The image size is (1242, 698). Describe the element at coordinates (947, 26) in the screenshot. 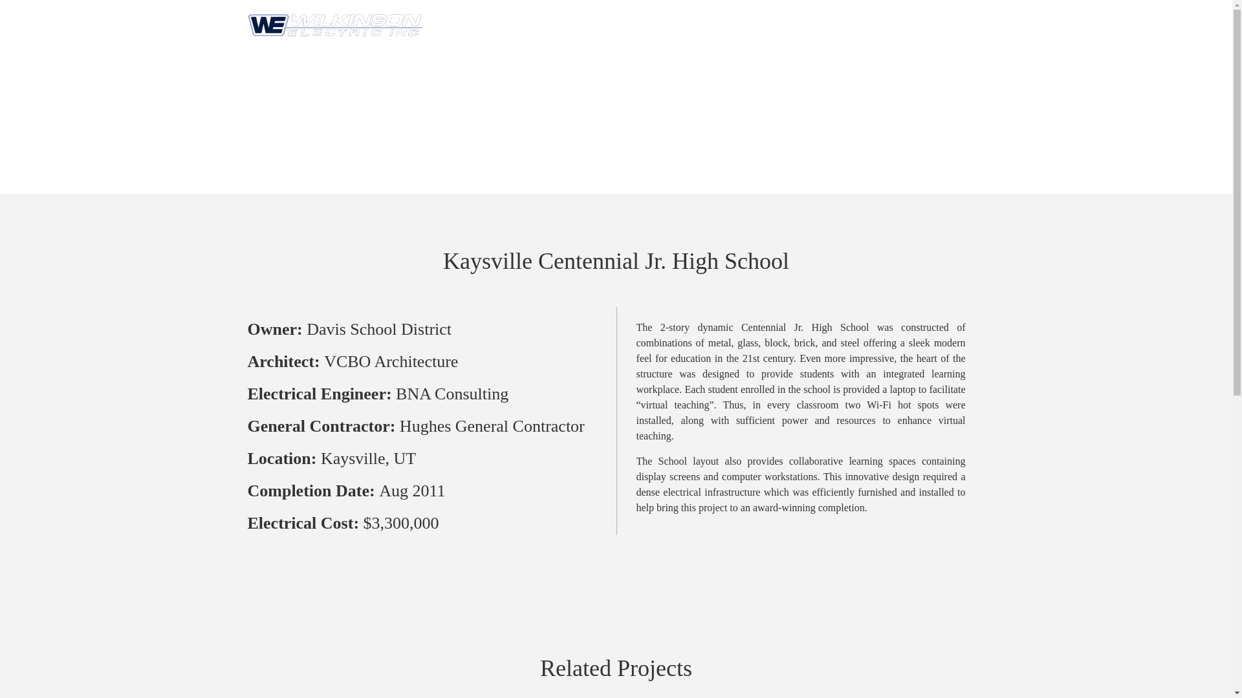

I see `Contact` at that location.